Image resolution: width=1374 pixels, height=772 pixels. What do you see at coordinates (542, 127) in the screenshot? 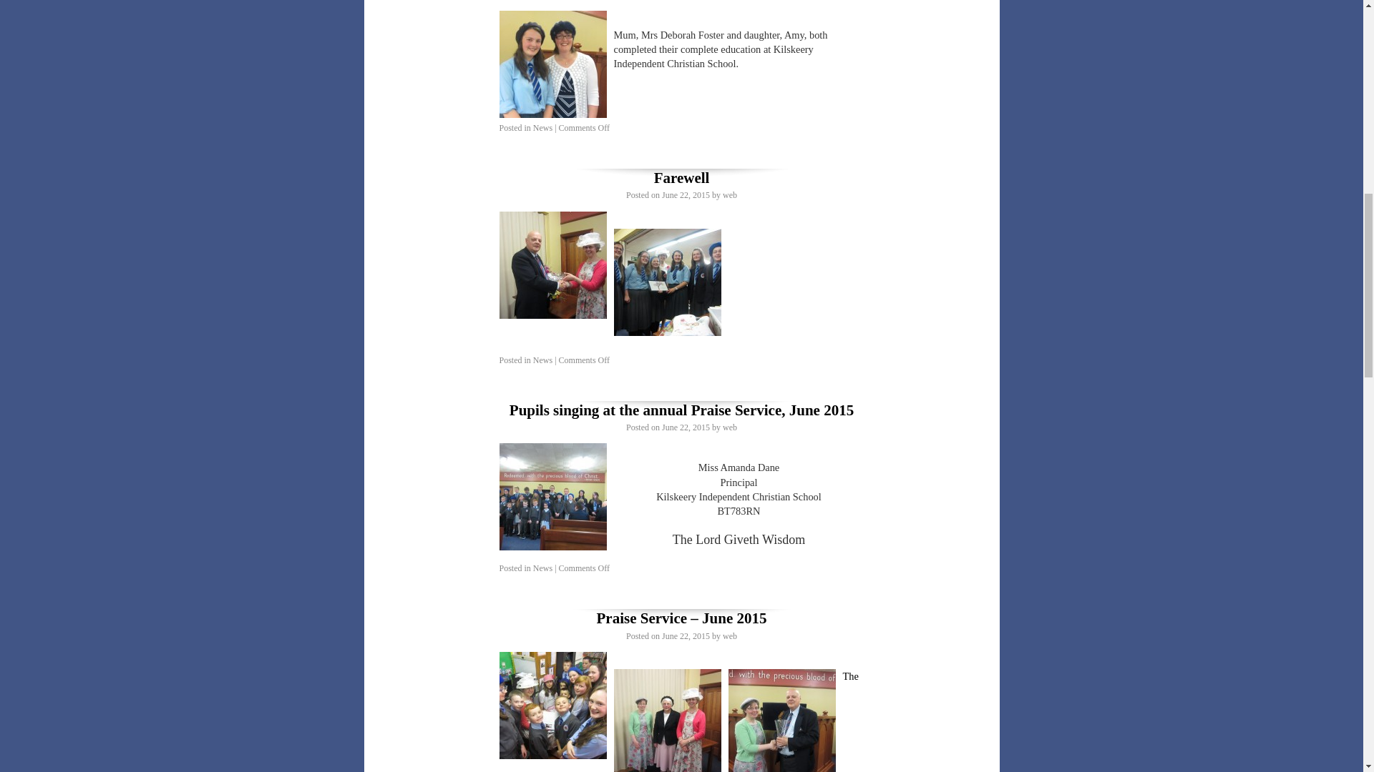
I see `News` at bounding box center [542, 127].